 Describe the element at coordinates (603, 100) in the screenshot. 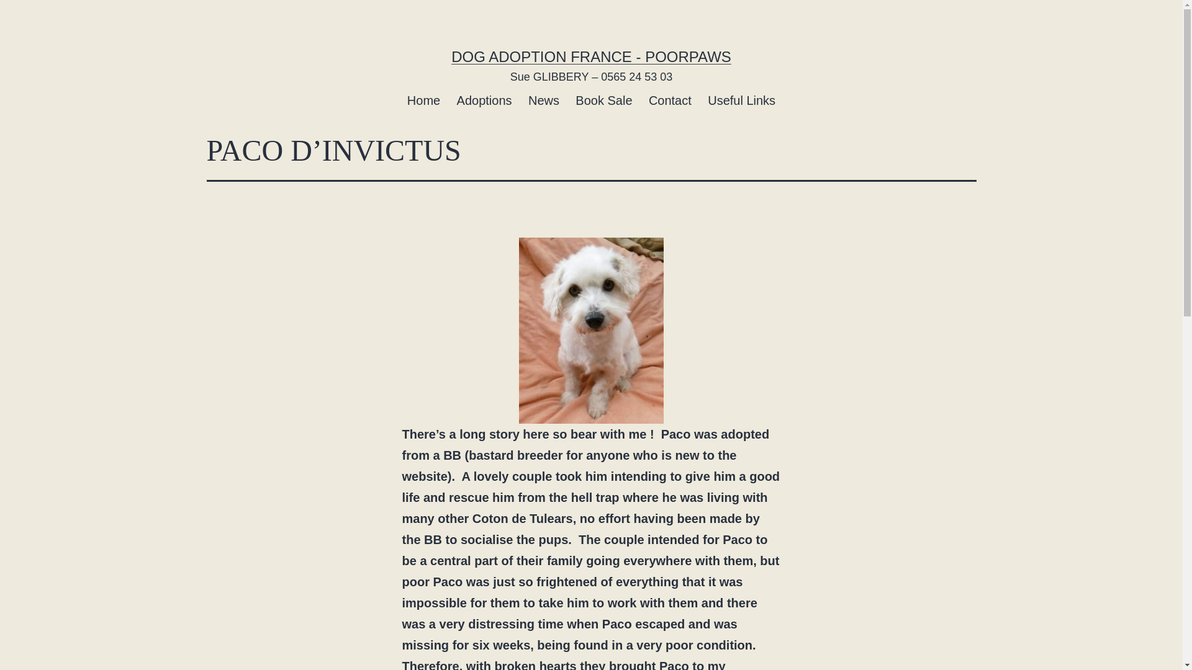

I see `Book Sale` at that location.